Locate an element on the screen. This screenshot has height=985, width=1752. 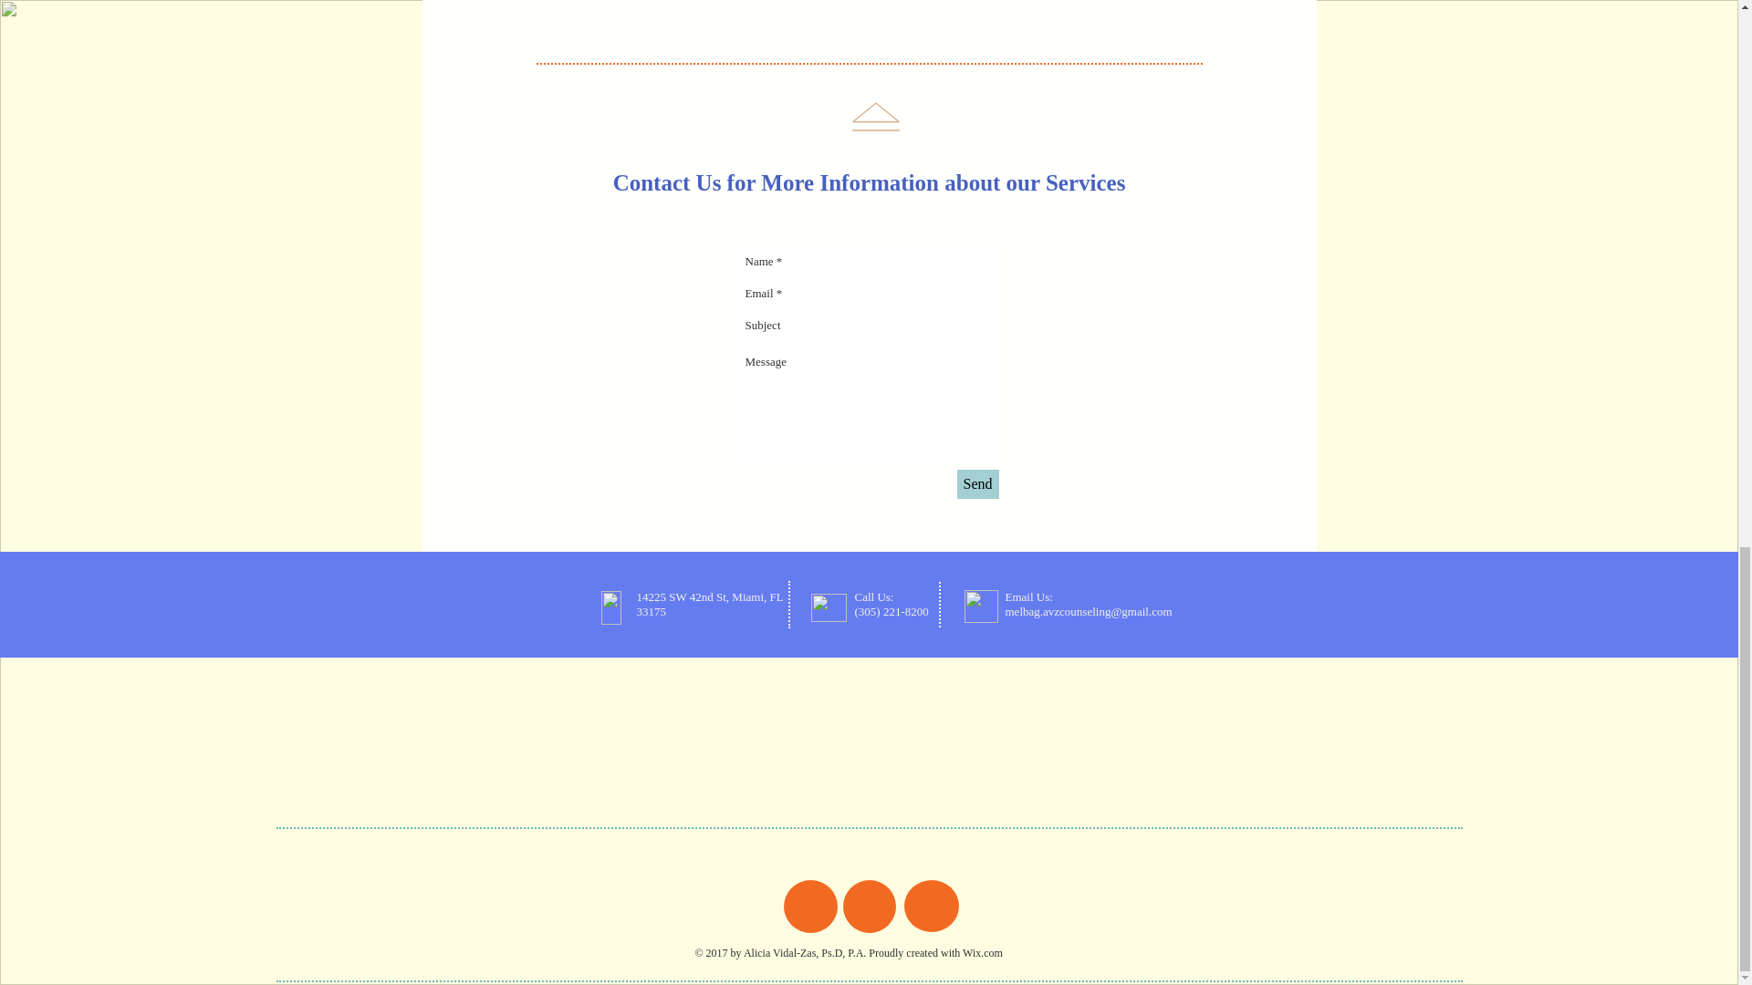
Send is located at coordinates (977, 483).